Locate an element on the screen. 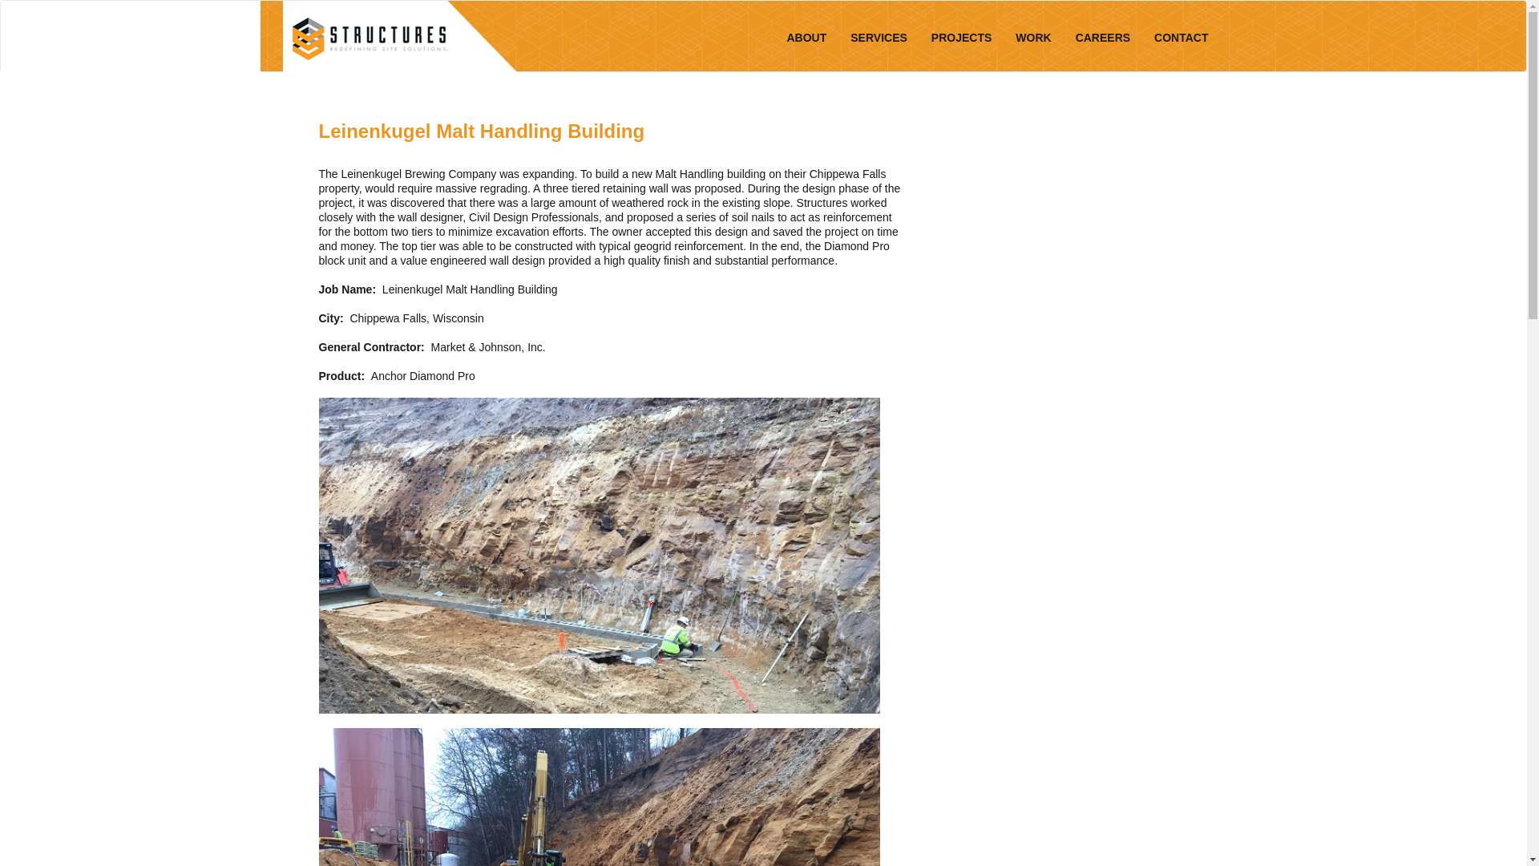 The width and height of the screenshot is (1539, 866). PROJECTS is located at coordinates (962, 38).